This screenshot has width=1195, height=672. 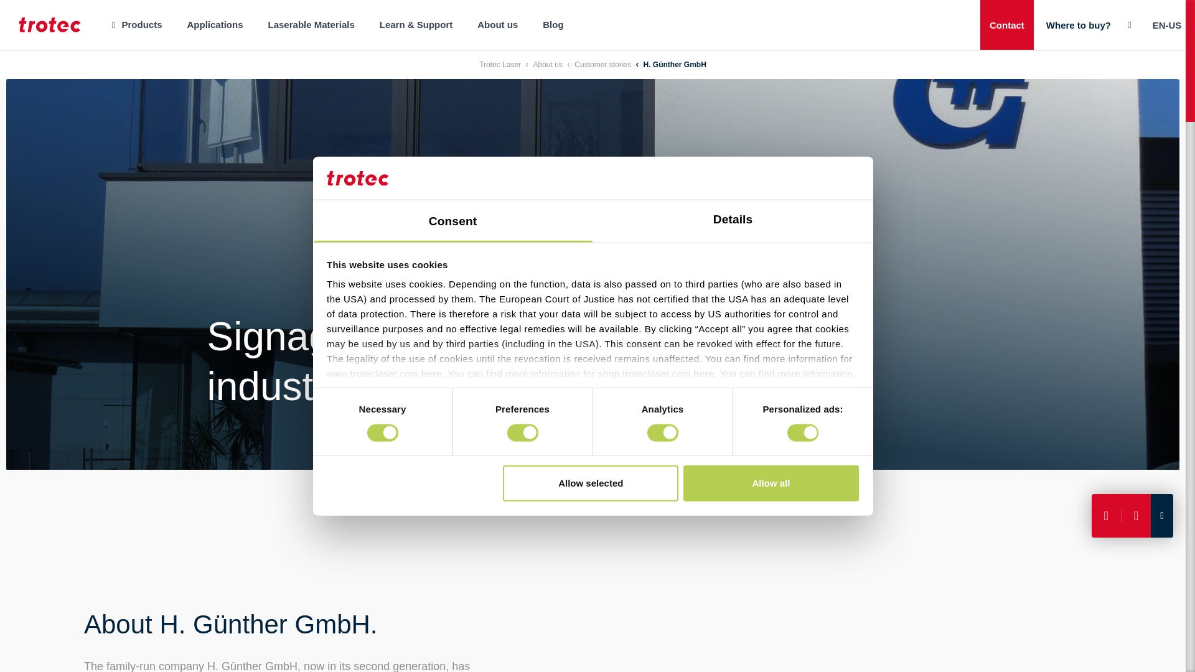 What do you see at coordinates (452, 221) in the screenshot?
I see `Consent` at bounding box center [452, 221].